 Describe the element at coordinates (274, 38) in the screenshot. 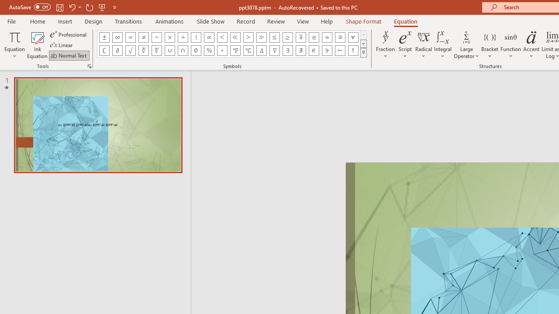

I see `Equation Symbol Less Than or Equal To` at that location.